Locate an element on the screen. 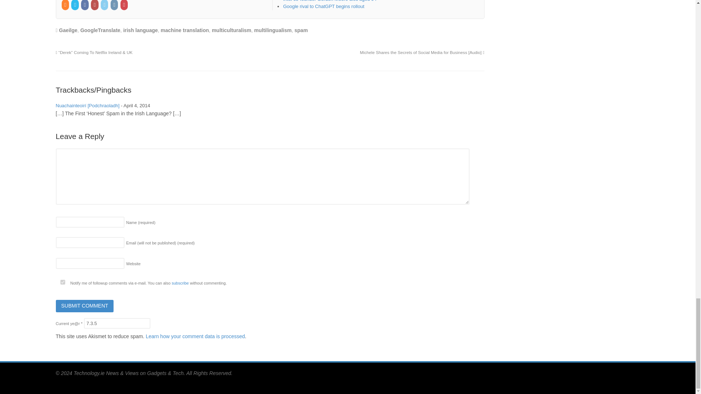 This screenshot has width=701, height=394. Submit Comment is located at coordinates (84, 306).